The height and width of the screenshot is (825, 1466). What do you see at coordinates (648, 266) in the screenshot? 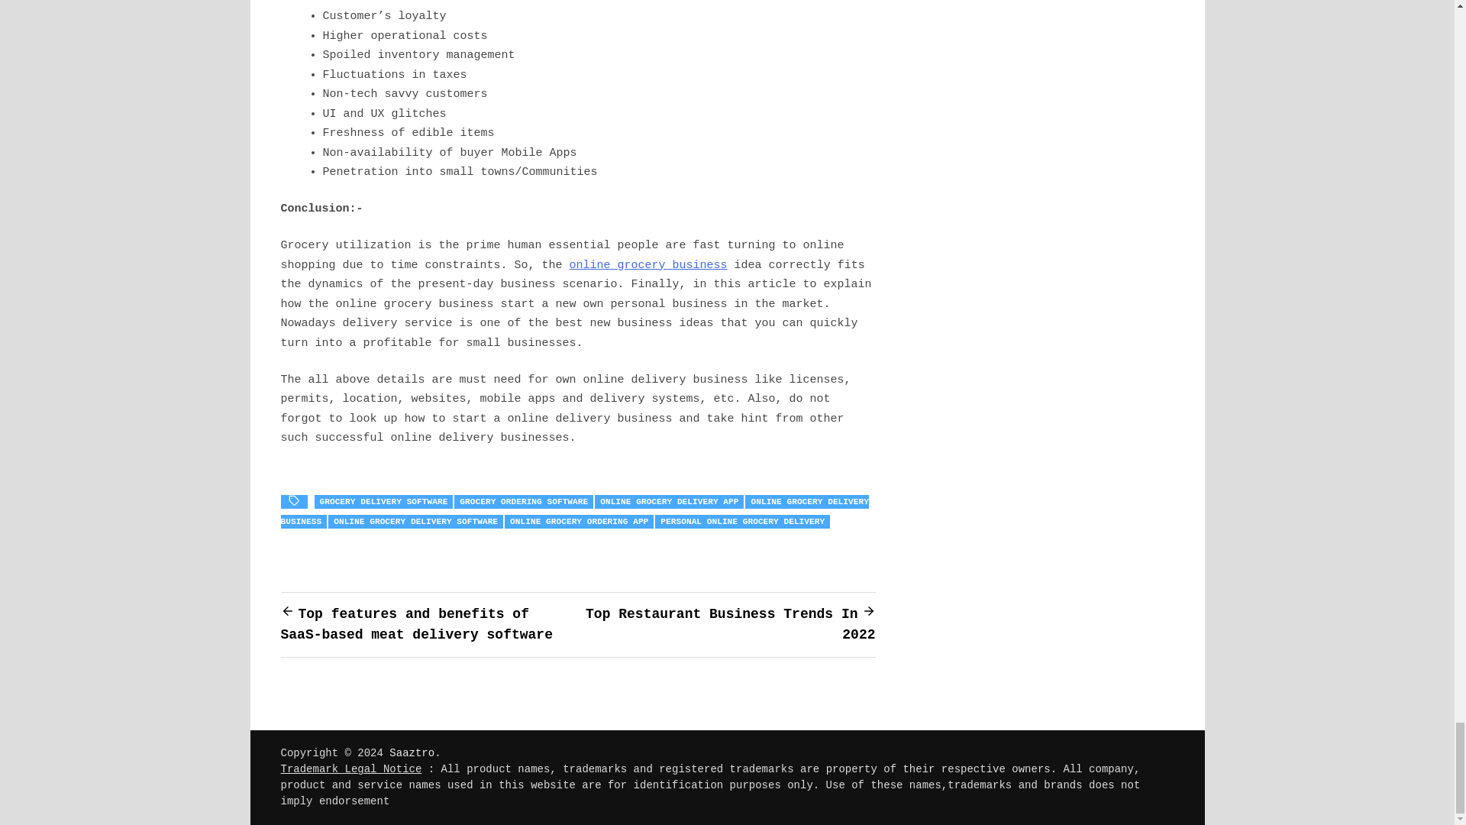
I see `online grocery business` at bounding box center [648, 266].